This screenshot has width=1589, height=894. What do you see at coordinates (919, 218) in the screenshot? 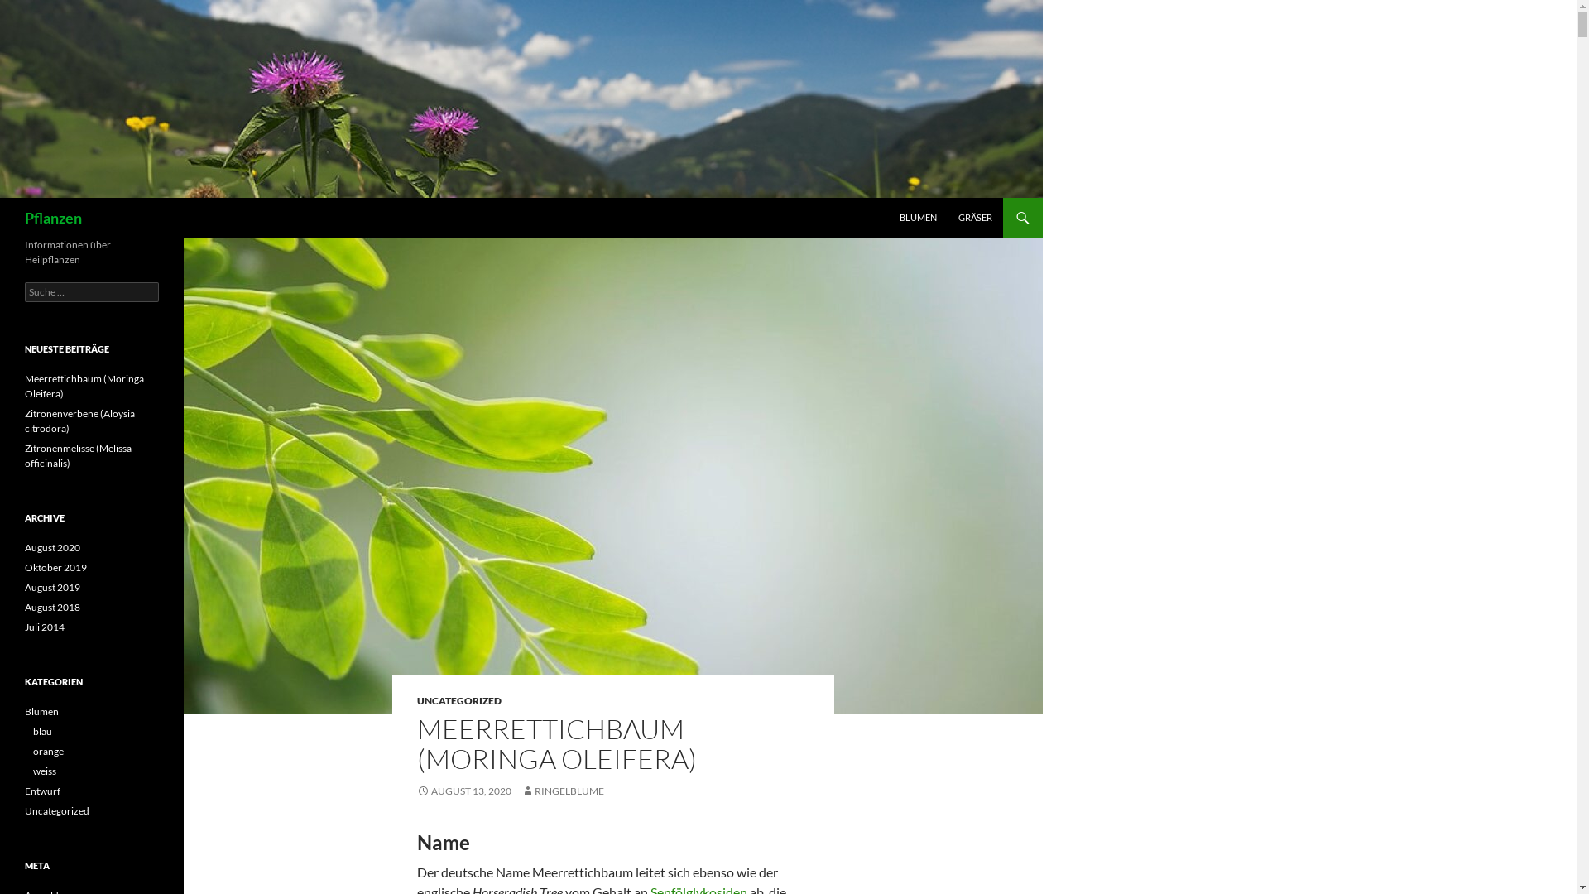
I see `BLUMEN` at bounding box center [919, 218].